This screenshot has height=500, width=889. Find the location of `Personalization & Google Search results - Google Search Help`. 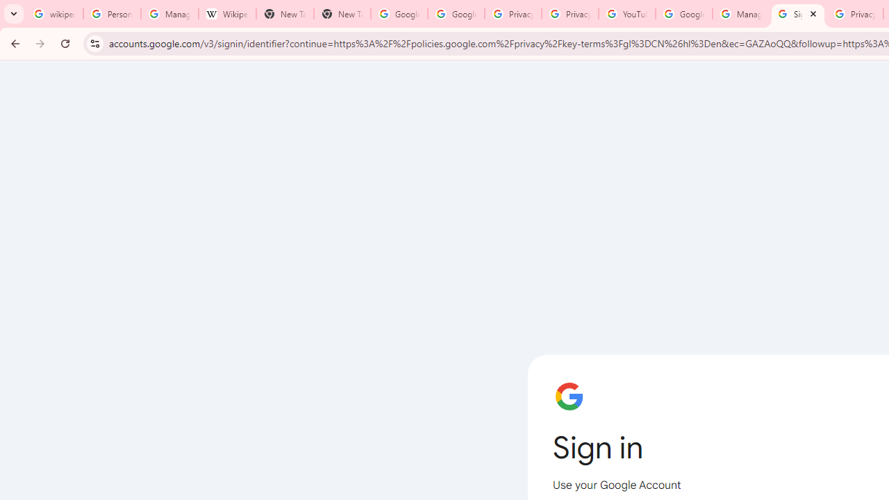

Personalization & Google Search results - Google Search Help is located at coordinates (113, 14).